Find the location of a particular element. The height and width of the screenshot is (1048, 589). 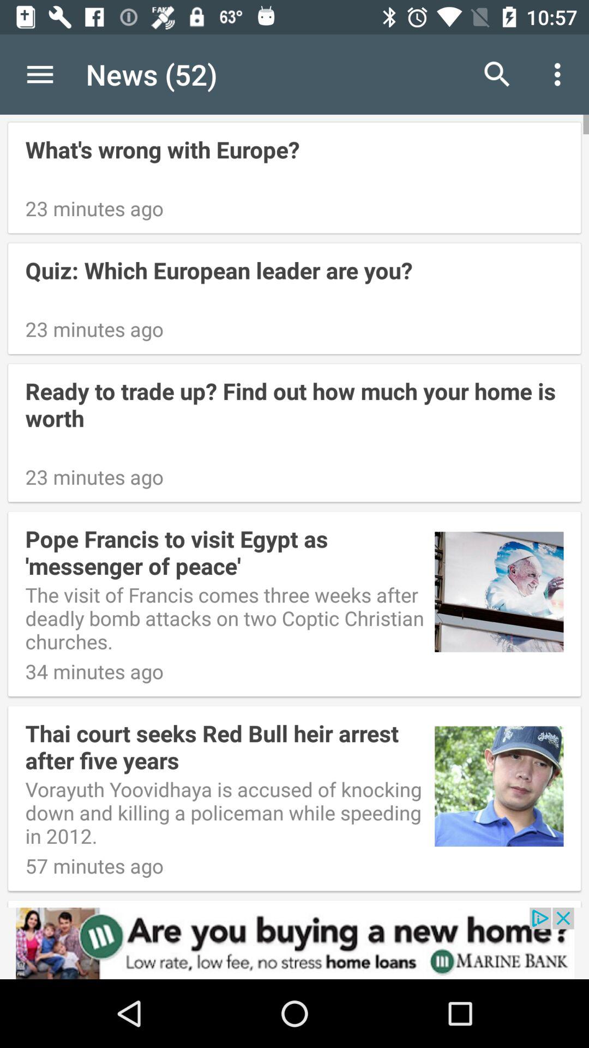

view advertisement is located at coordinates (294, 943).